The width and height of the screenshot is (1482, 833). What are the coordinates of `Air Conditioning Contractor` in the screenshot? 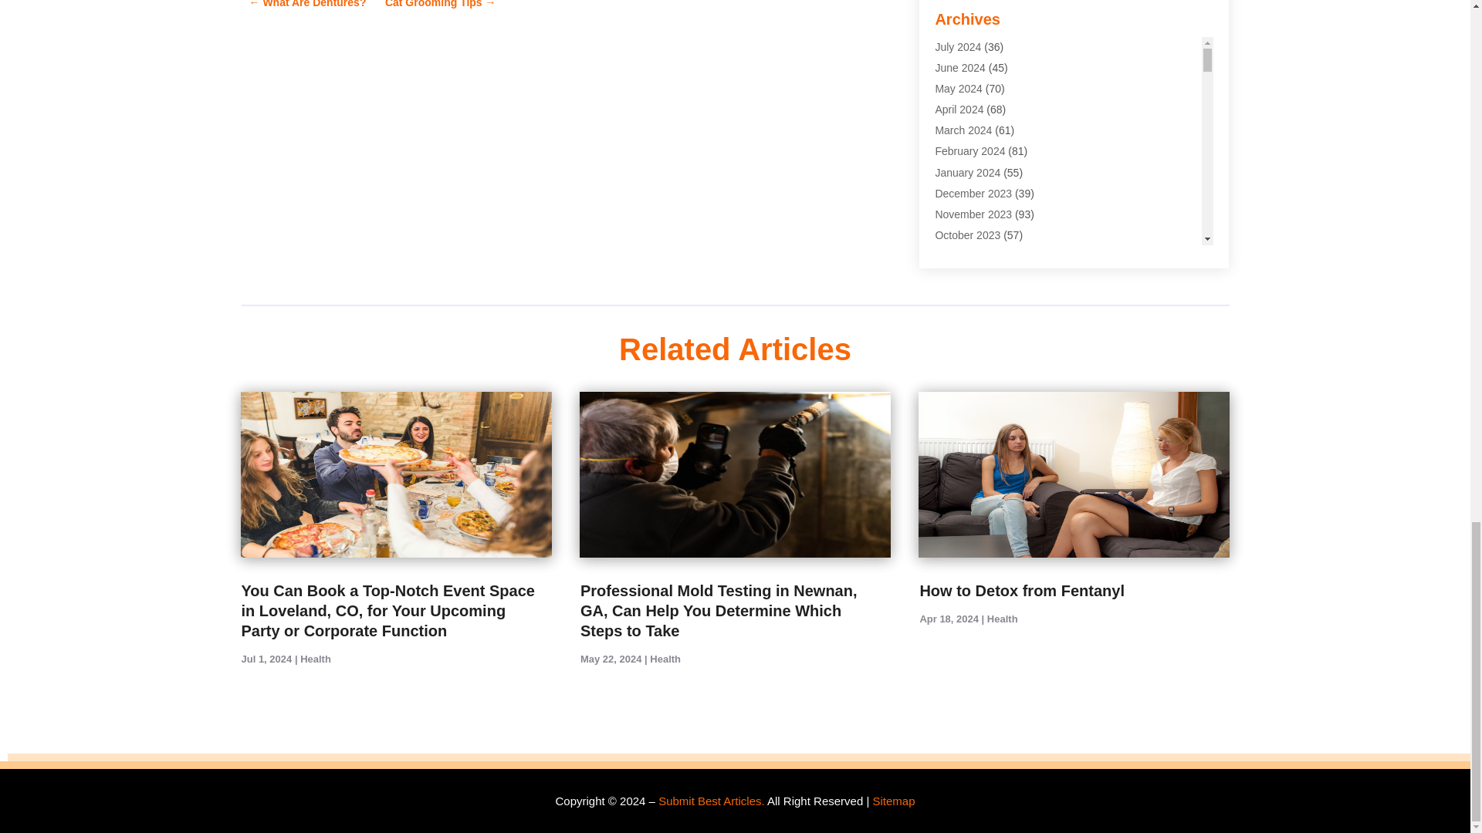 It's located at (999, 8).